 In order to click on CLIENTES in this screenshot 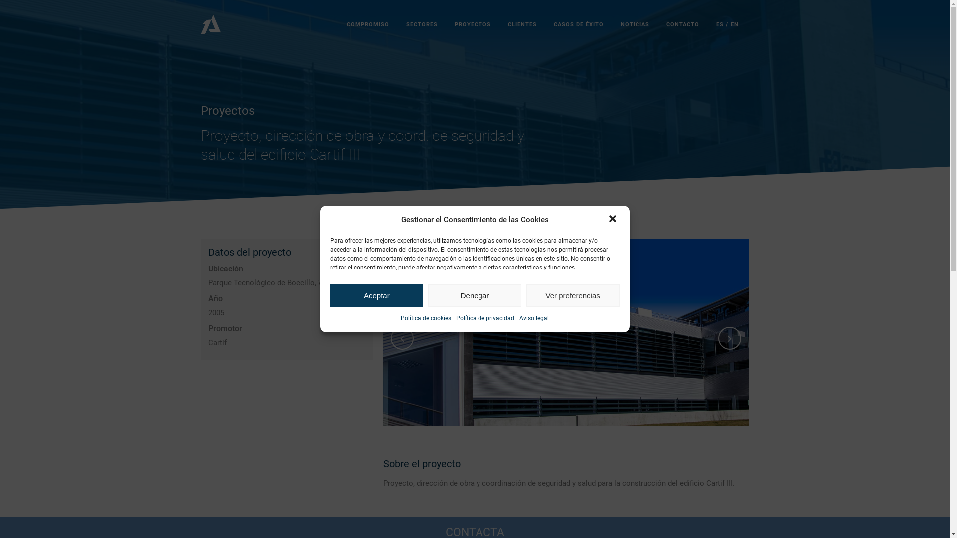, I will do `click(522, 25)`.